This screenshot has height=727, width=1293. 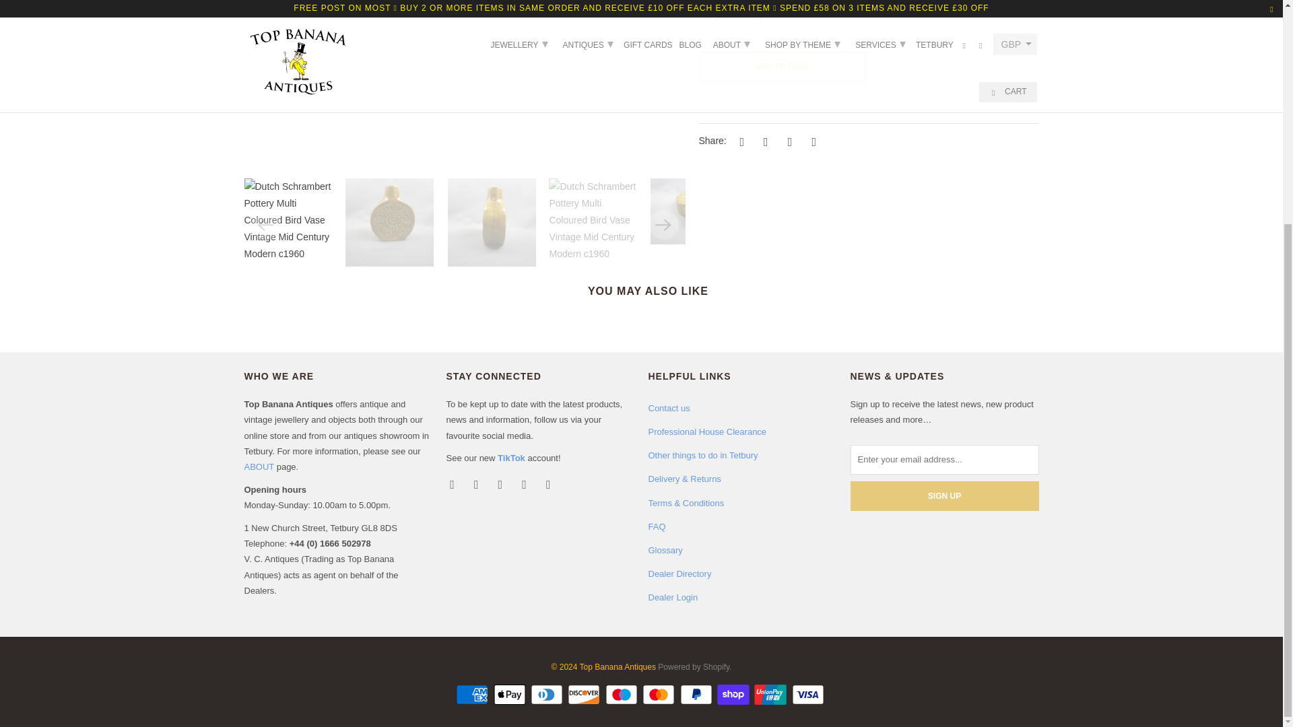 I want to click on Mastercard, so click(x=660, y=695).